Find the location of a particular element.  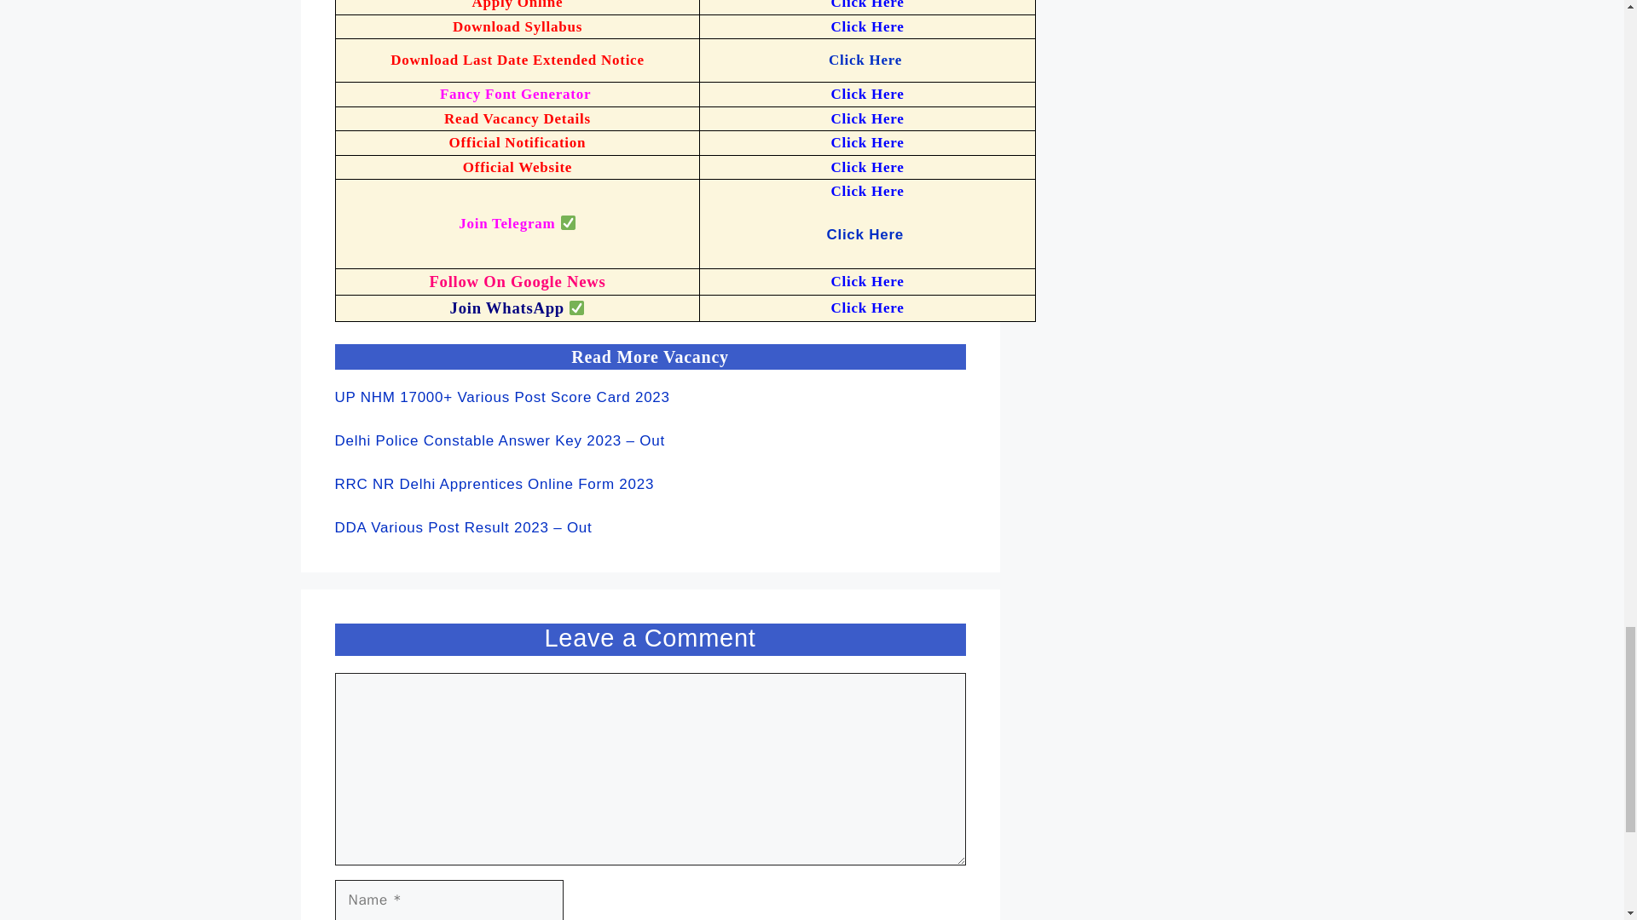

Click Here is located at coordinates (866, 142).